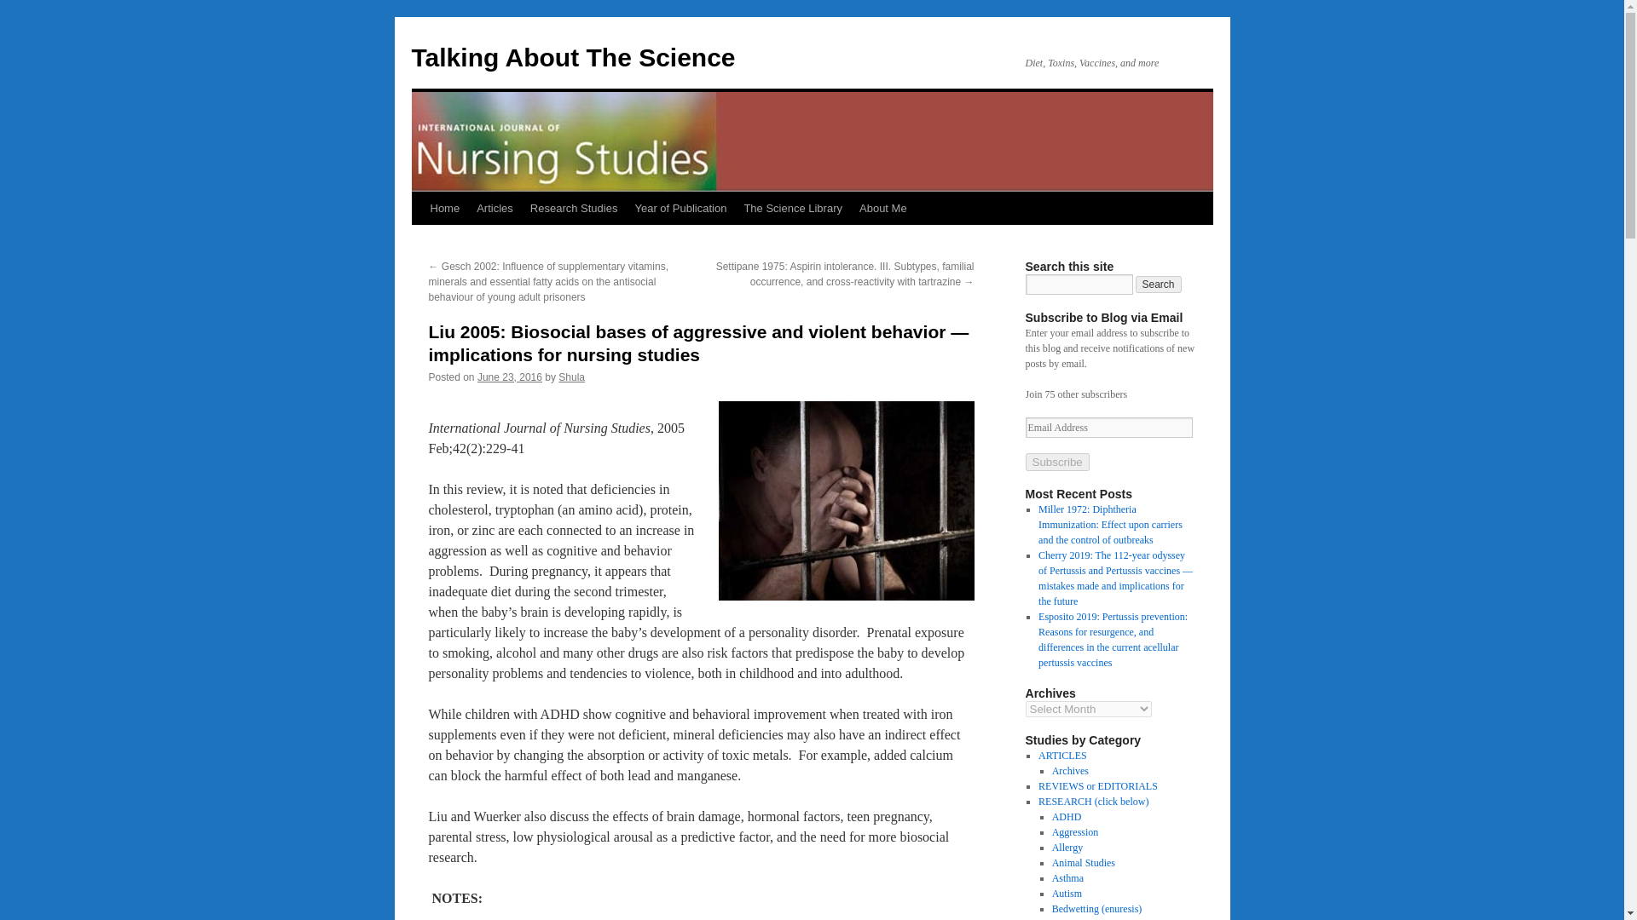  What do you see at coordinates (571, 377) in the screenshot?
I see `View all posts by Shula` at bounding box center [571, 377].